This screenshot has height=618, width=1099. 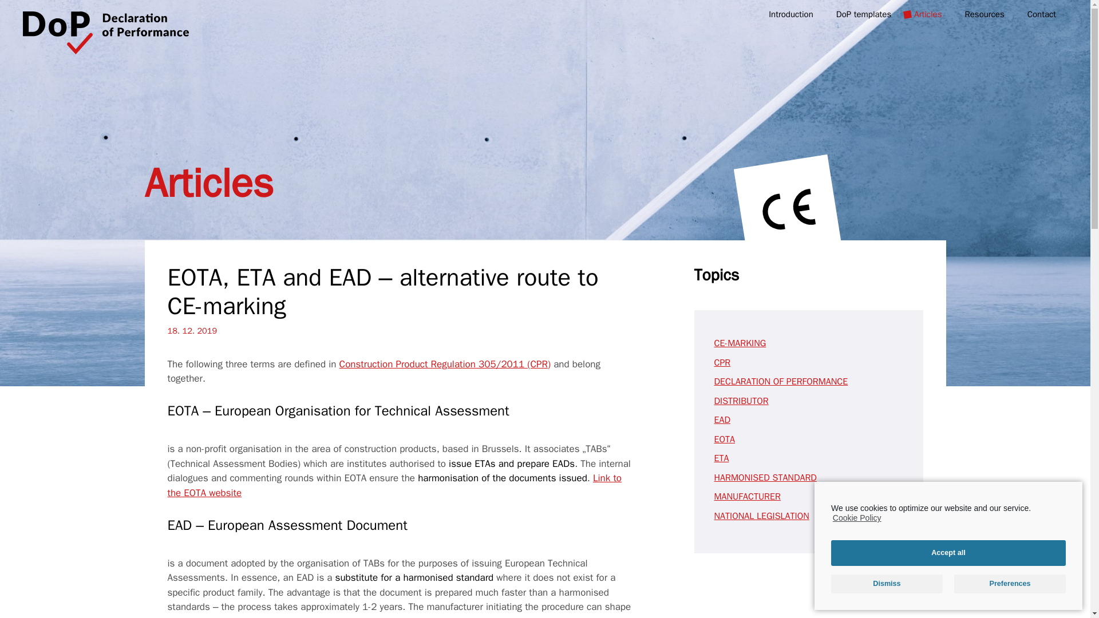 I want to click on Articles, so click(x=927, y=16).